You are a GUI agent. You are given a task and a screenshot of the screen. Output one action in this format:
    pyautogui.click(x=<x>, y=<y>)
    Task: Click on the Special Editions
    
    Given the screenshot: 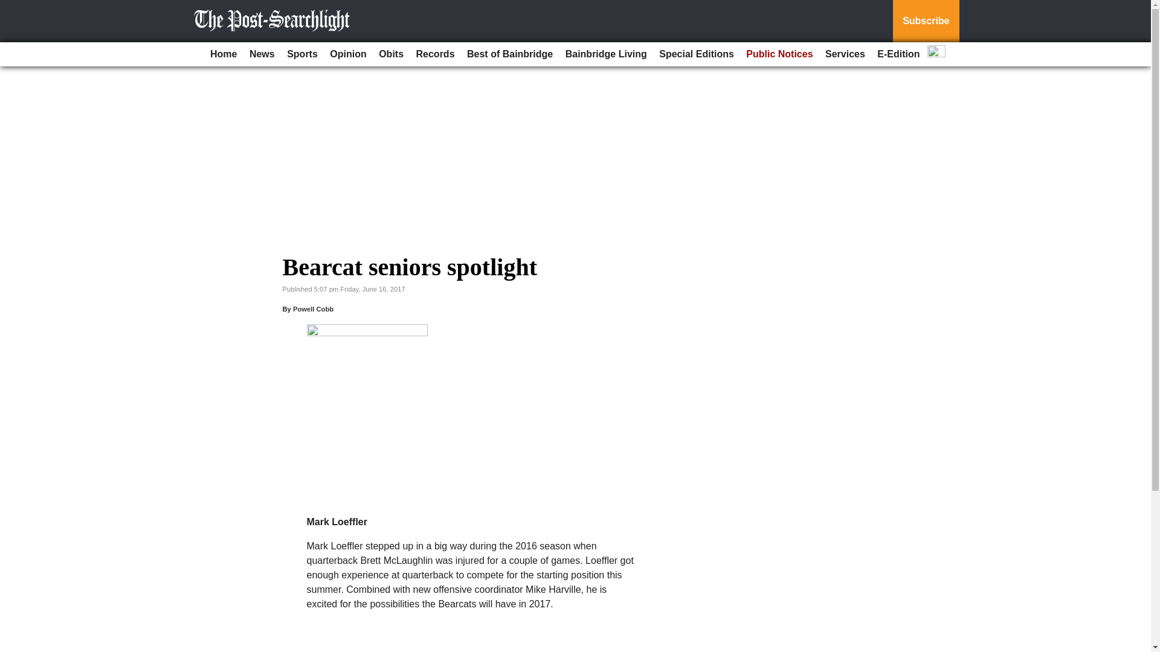 What is the action you would take?
    pyautogui.click(x=696, y=54)
    